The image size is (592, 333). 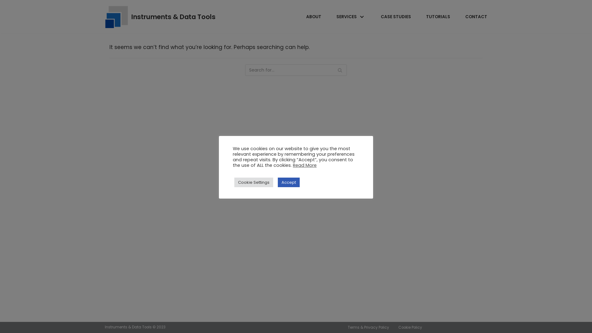 I want to click on ABOUT, so click(x=314, y=17).